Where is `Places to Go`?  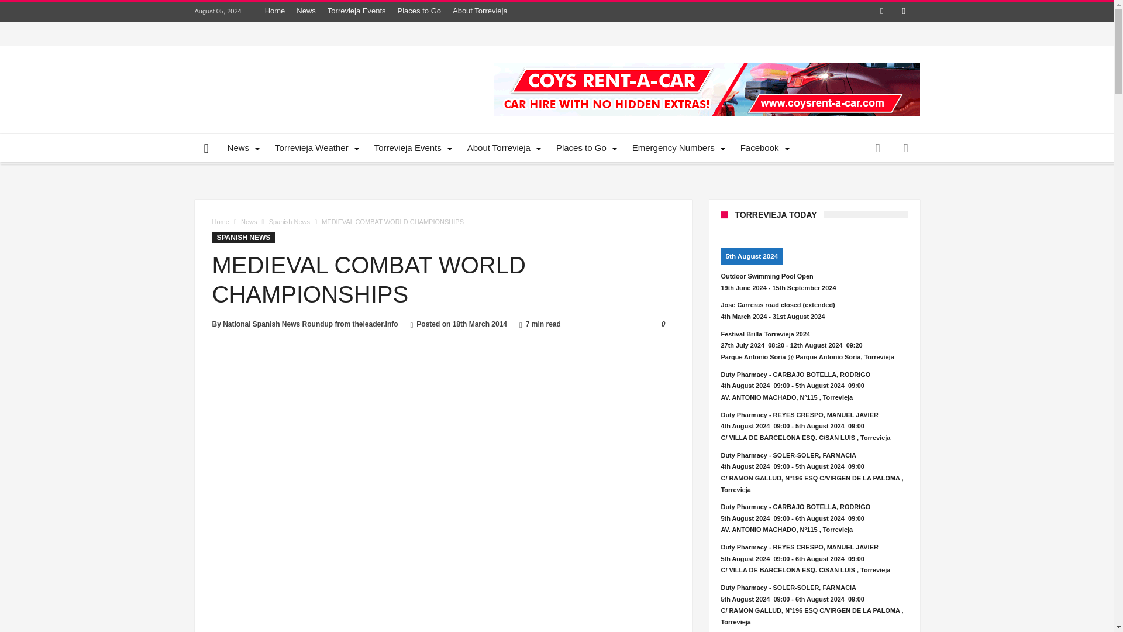 Places to Go is located at coordinates (419, 11).